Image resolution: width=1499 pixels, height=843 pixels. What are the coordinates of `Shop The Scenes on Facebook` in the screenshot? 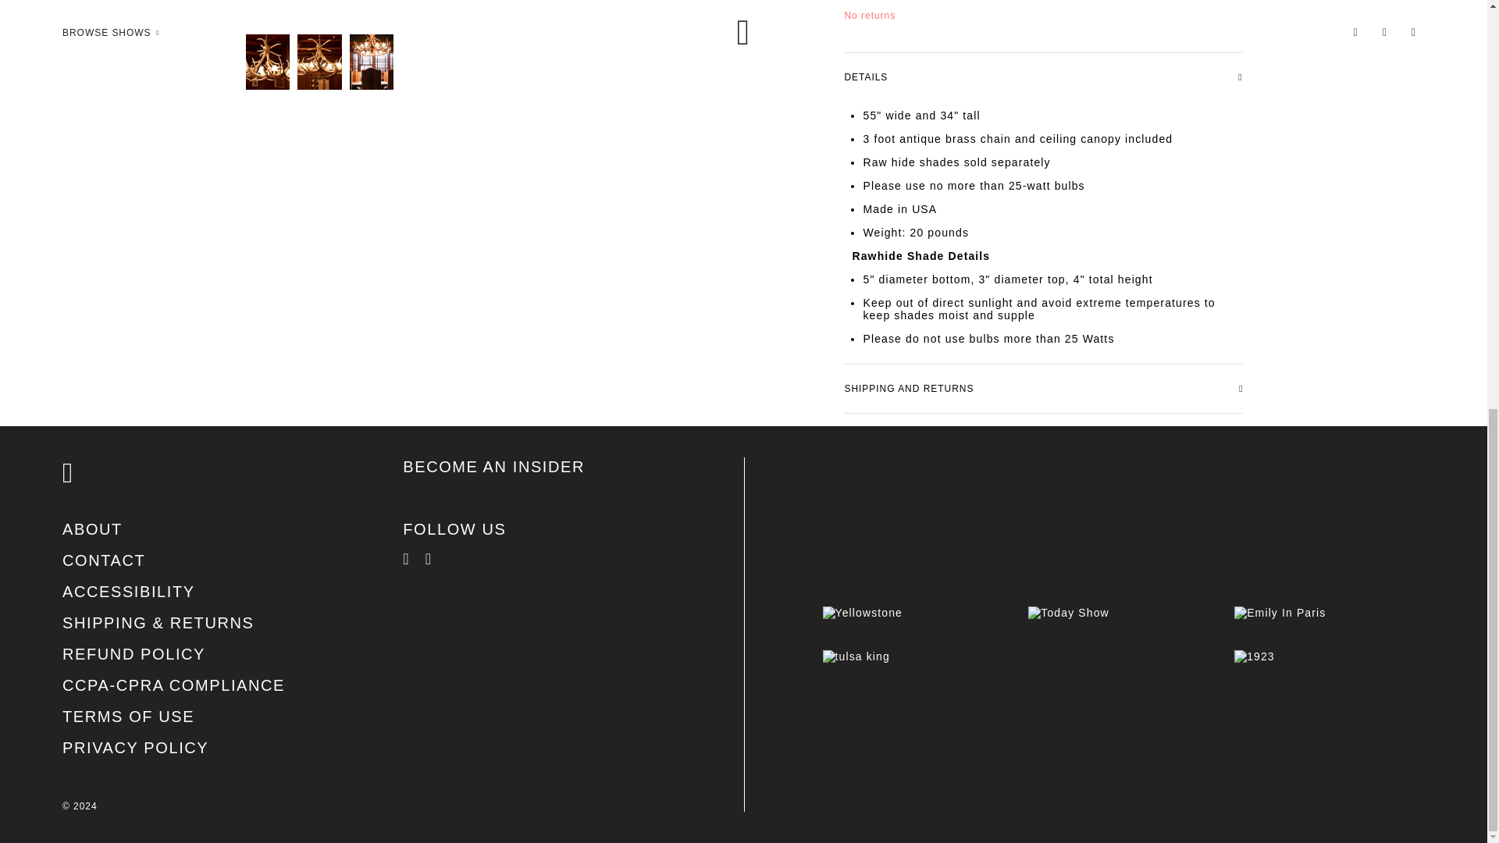 It's located at (414, 559).